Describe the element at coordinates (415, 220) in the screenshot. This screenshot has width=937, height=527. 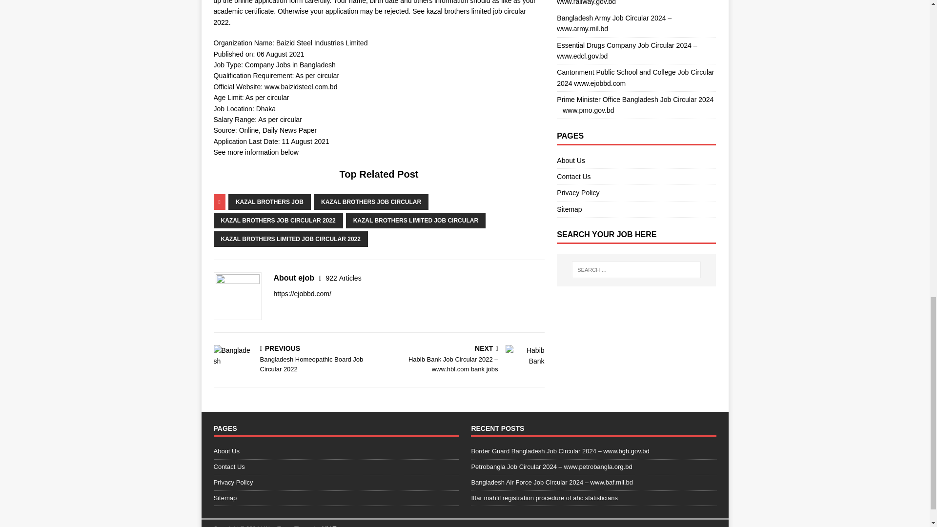
I see `922 Articles` at that location.